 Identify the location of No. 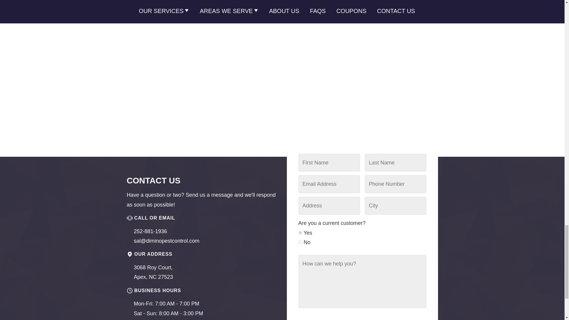
(300, 242).